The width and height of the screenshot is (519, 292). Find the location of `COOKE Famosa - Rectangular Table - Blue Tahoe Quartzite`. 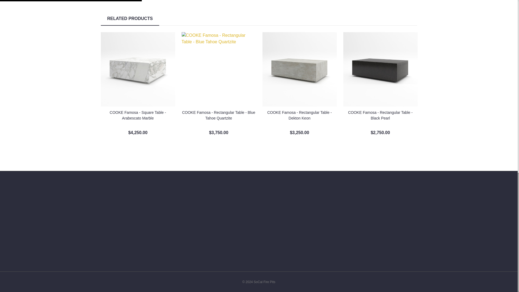

COOKE Famosa - Rectangular Table - Blue Tahoe Quartzite is located at coordinates (219, 69).